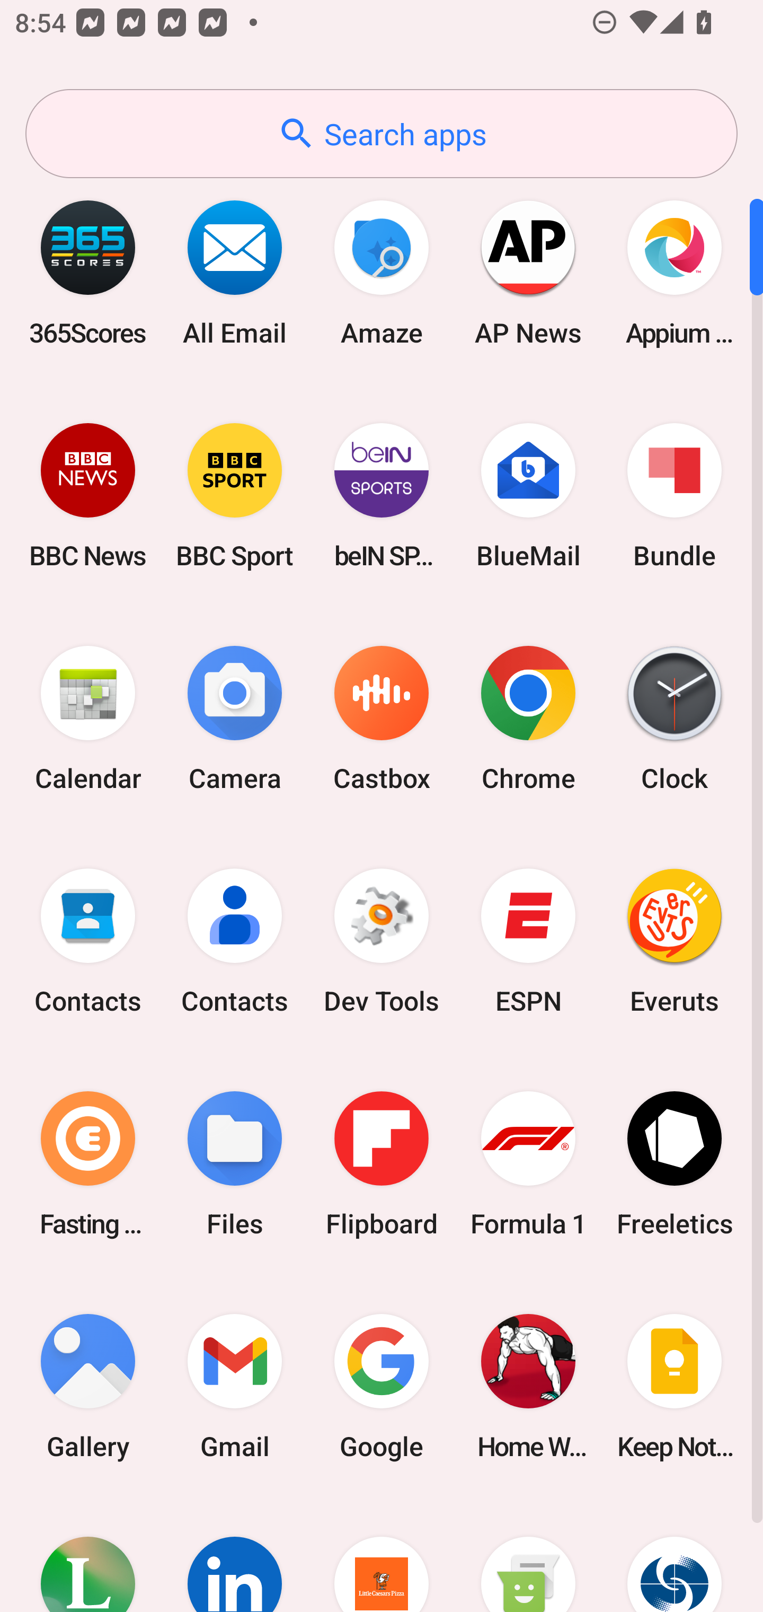  I want to click on Google, so click(381, 1386).